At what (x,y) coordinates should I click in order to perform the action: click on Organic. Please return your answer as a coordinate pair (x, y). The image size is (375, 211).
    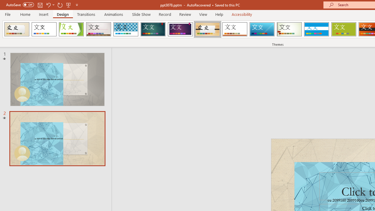
    Looking at the image, I should click on (207, 29).